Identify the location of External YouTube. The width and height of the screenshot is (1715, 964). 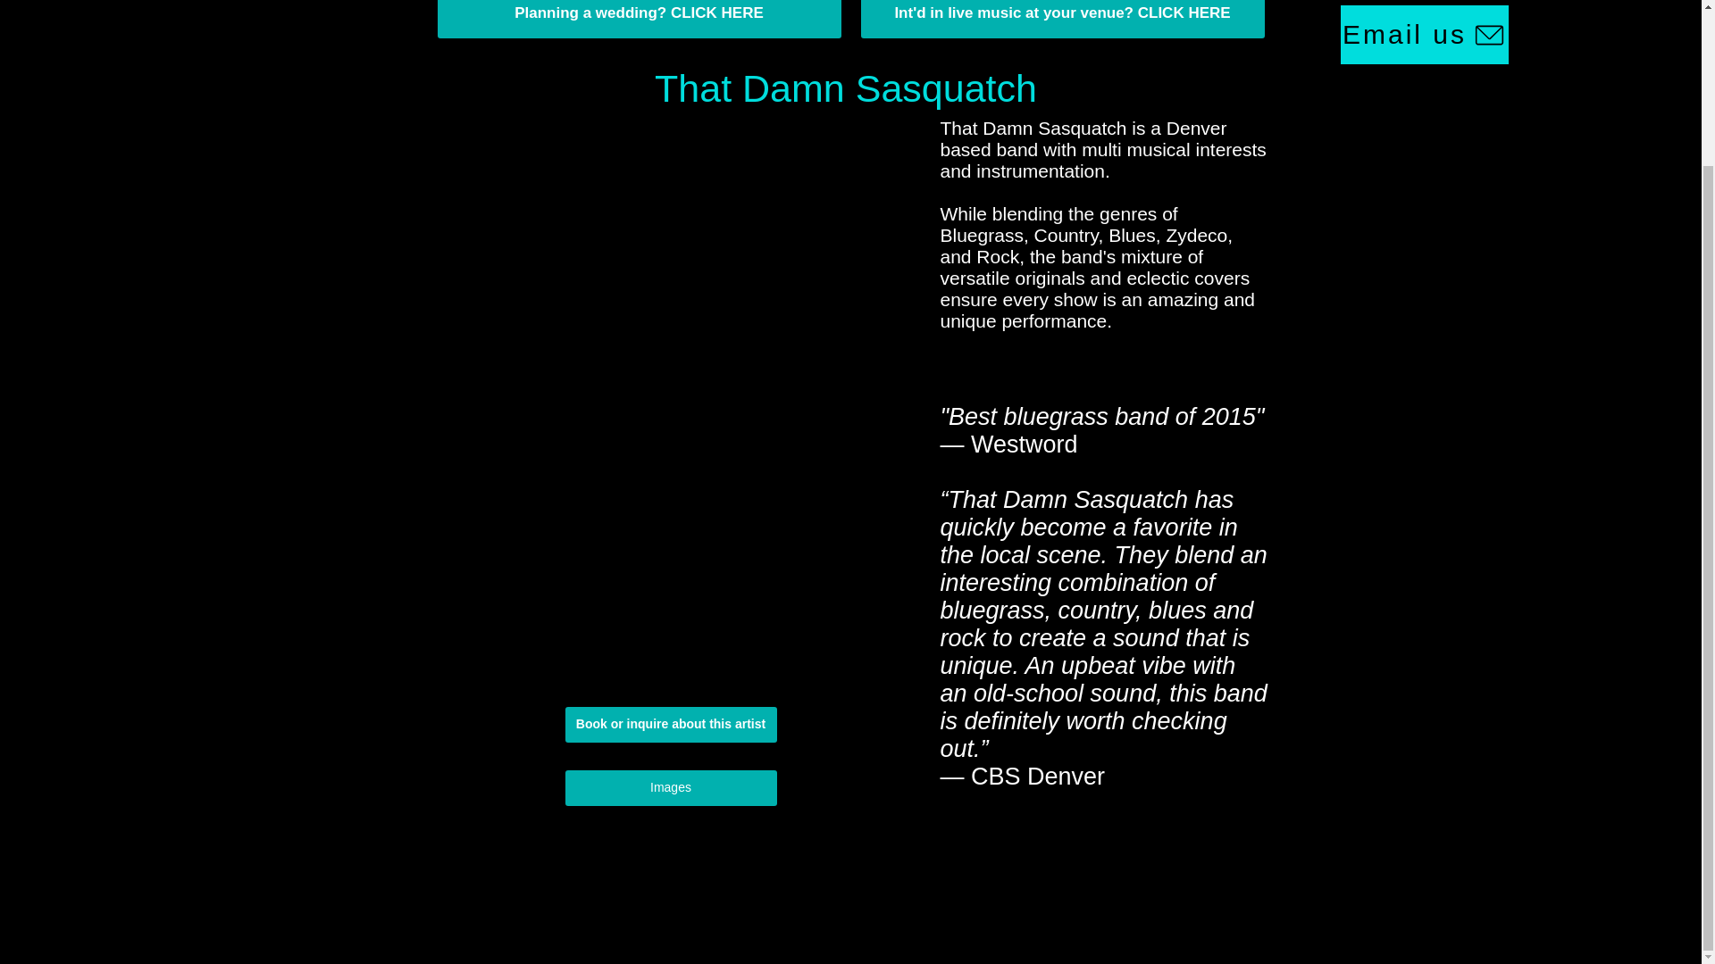
(675, 261).